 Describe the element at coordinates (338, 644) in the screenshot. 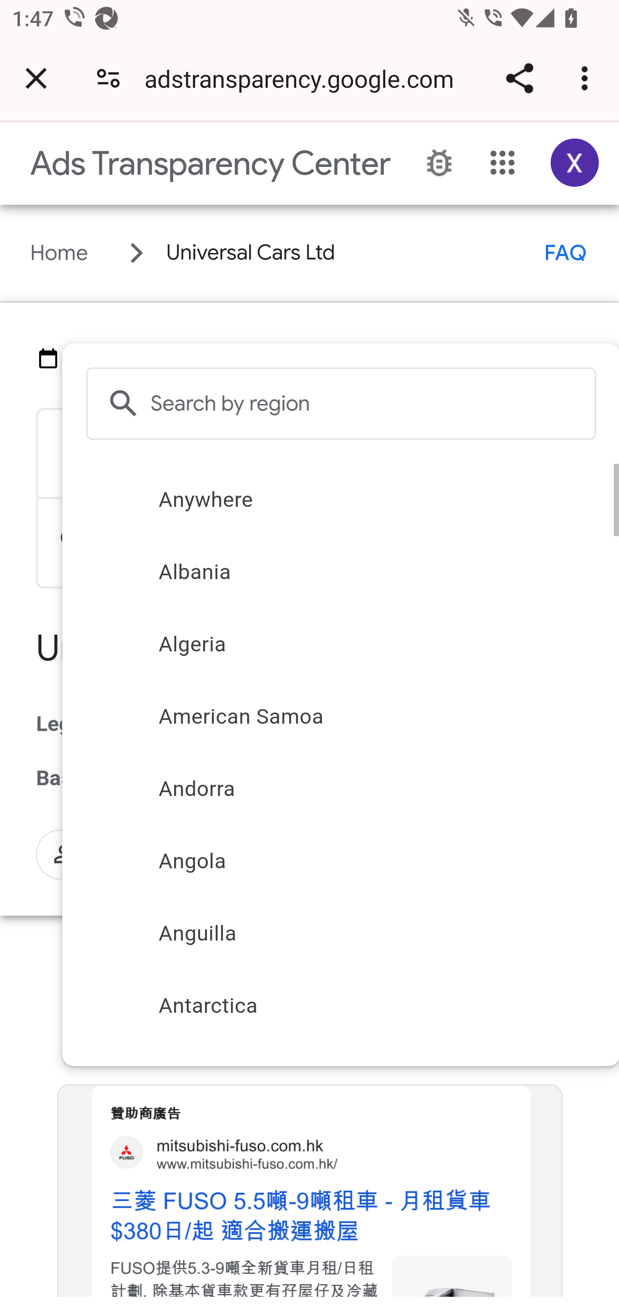

I see `Algeria` at that location.